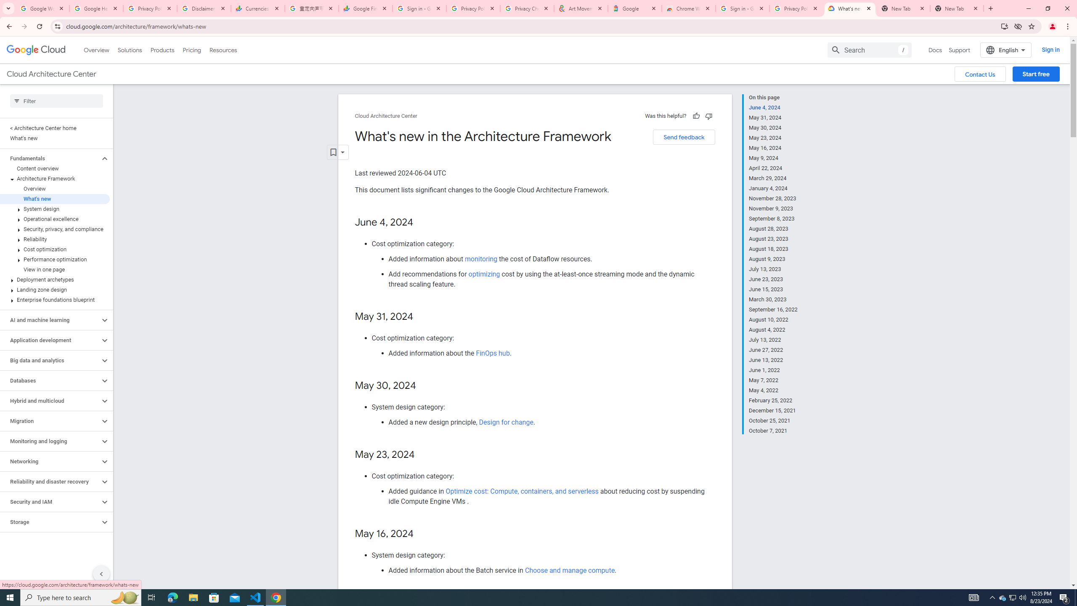  What do you see at coordinates (773, 138) in the screenshot?
I see `May 23, 2024` at bounding box center [773, 138].